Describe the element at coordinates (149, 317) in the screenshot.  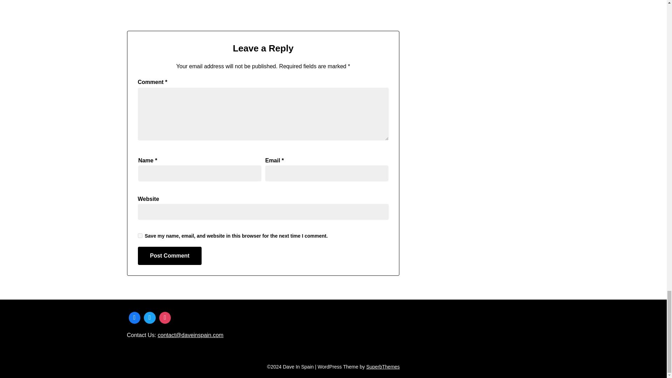
I see `Twitter` at that location.